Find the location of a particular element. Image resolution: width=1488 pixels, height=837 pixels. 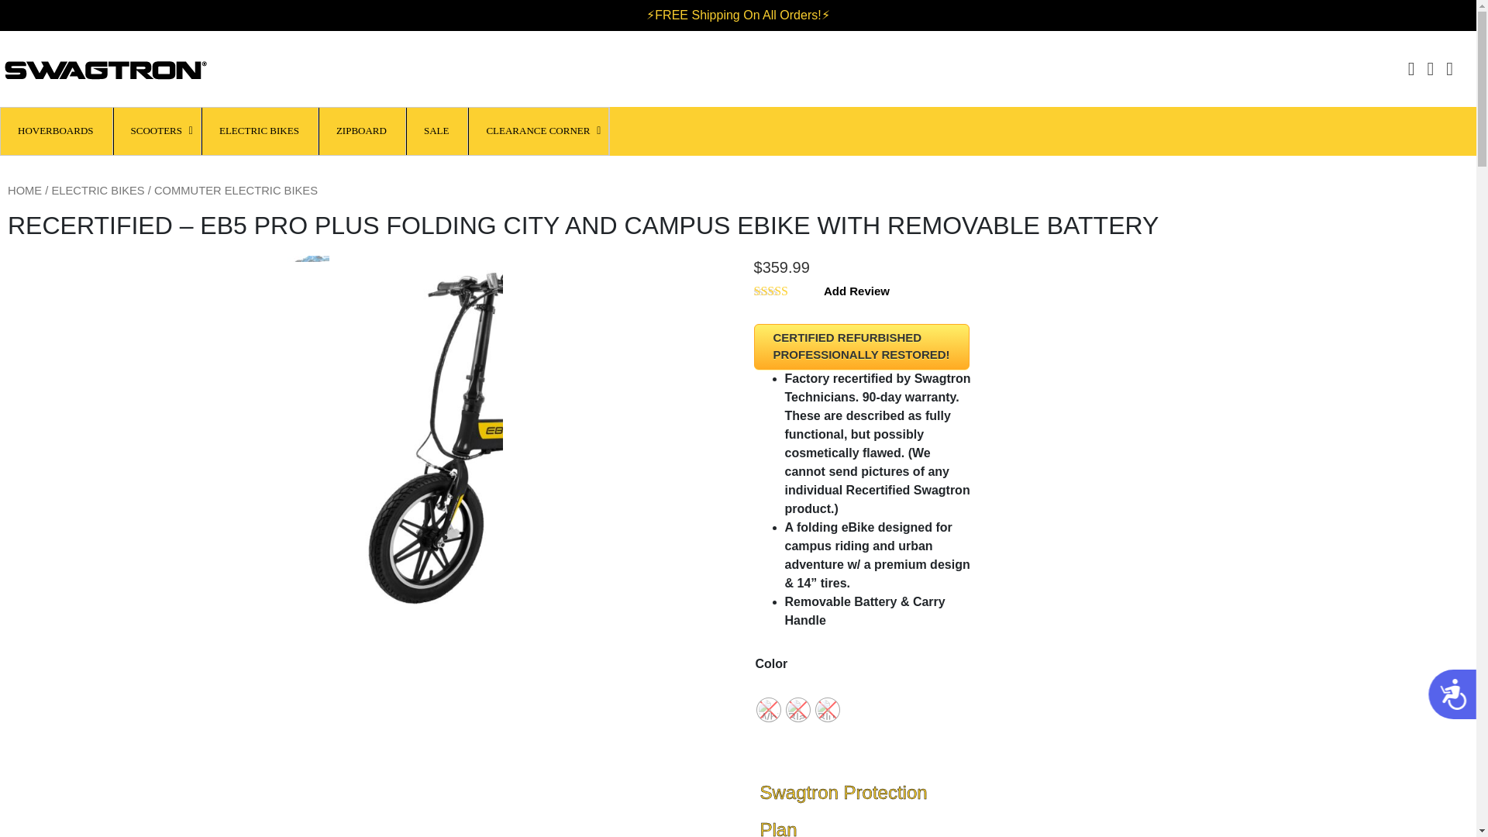

White is located at coordinates (767, 709).